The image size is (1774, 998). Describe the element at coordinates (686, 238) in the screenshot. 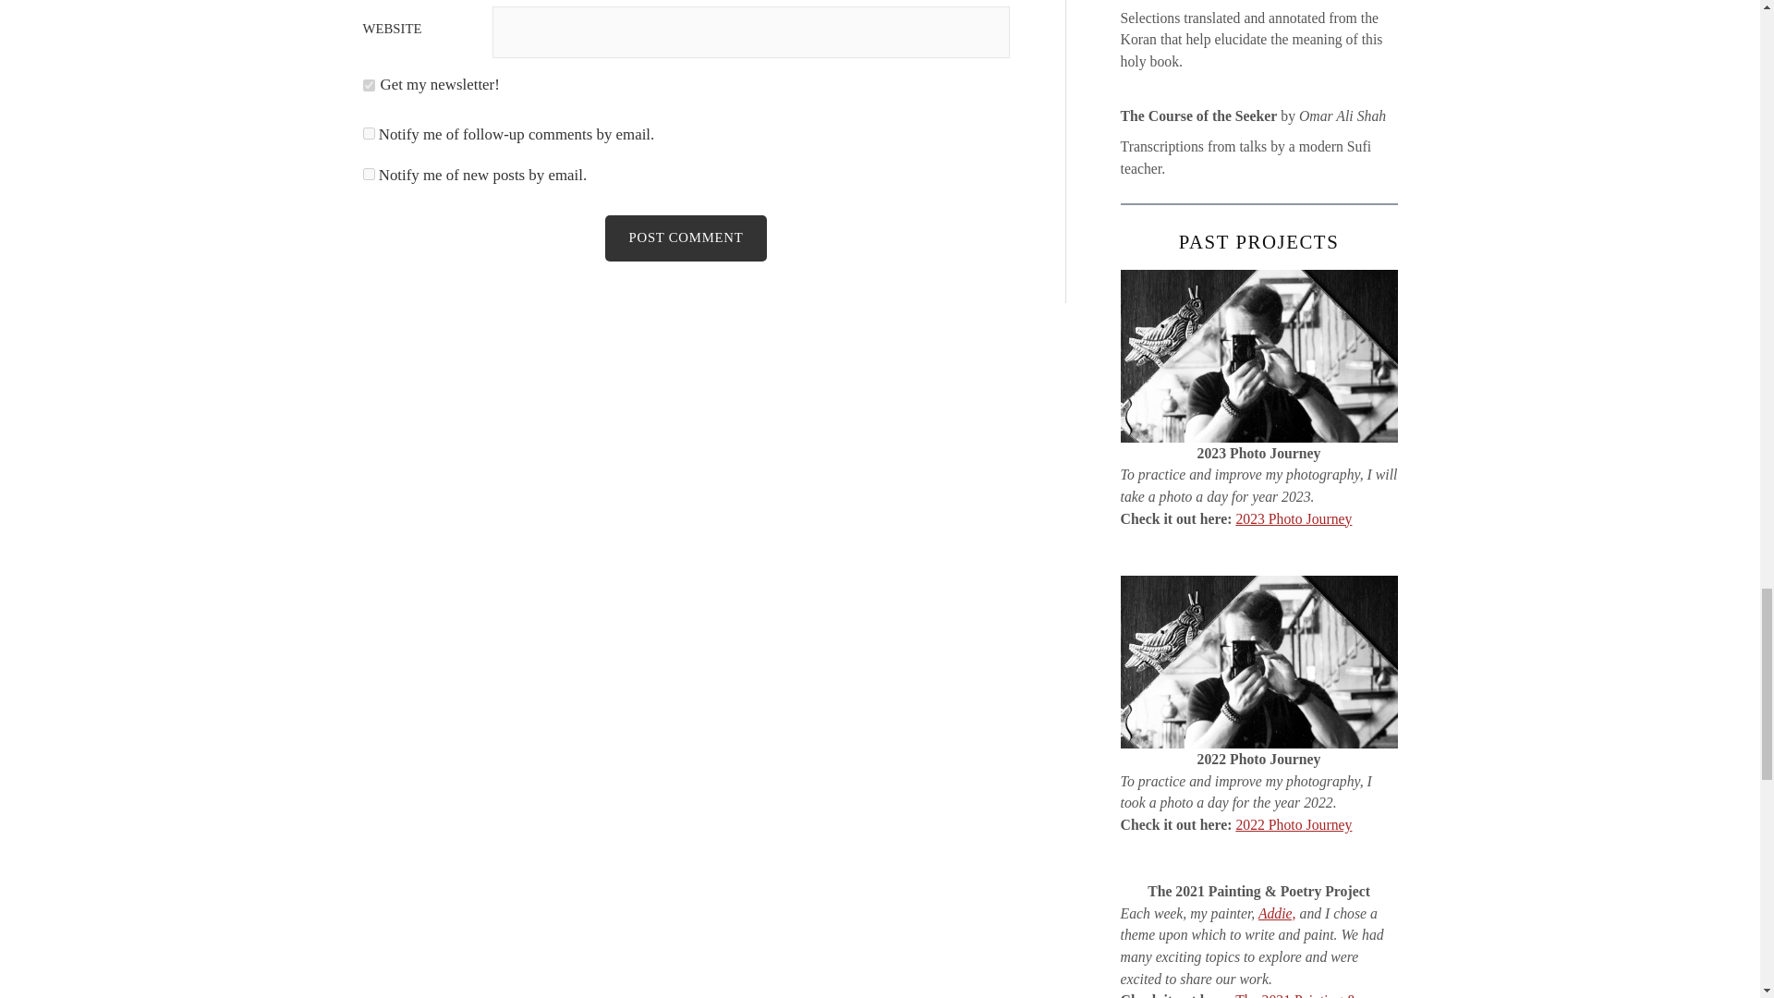

I see `Post Comment` at that location.